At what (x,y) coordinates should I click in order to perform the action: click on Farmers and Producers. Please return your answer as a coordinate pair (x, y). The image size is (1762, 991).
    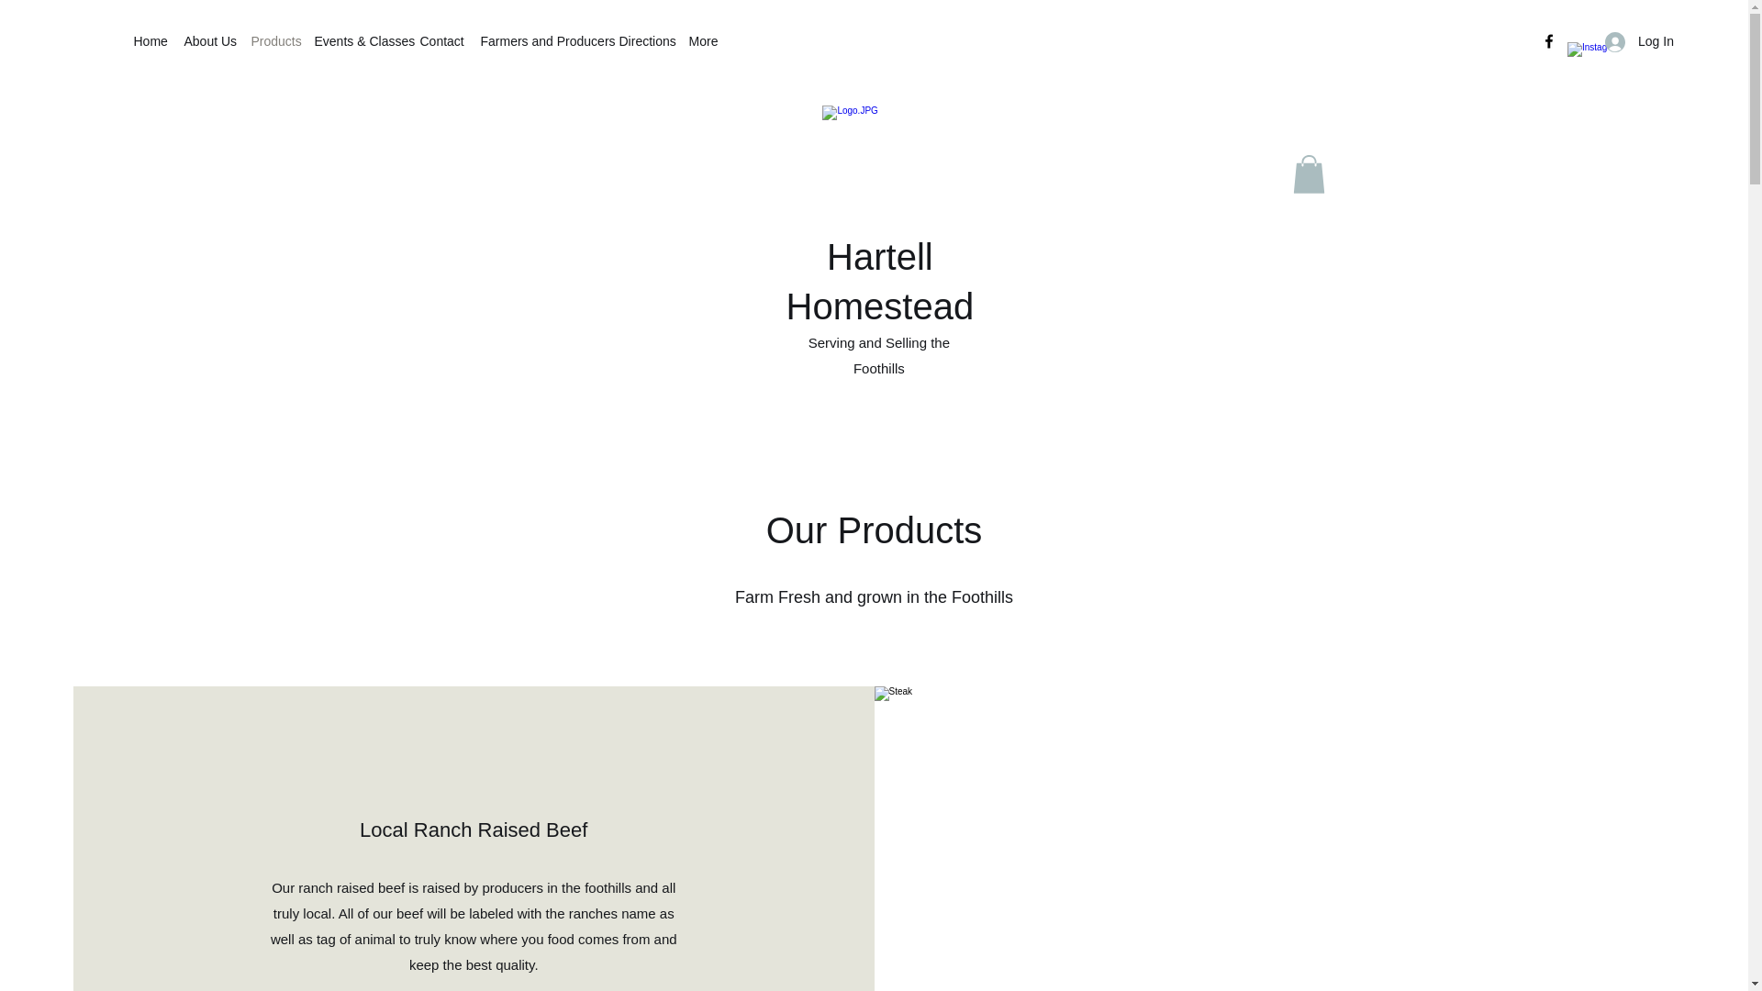
    Looking at the image, I should click on (541, 41).